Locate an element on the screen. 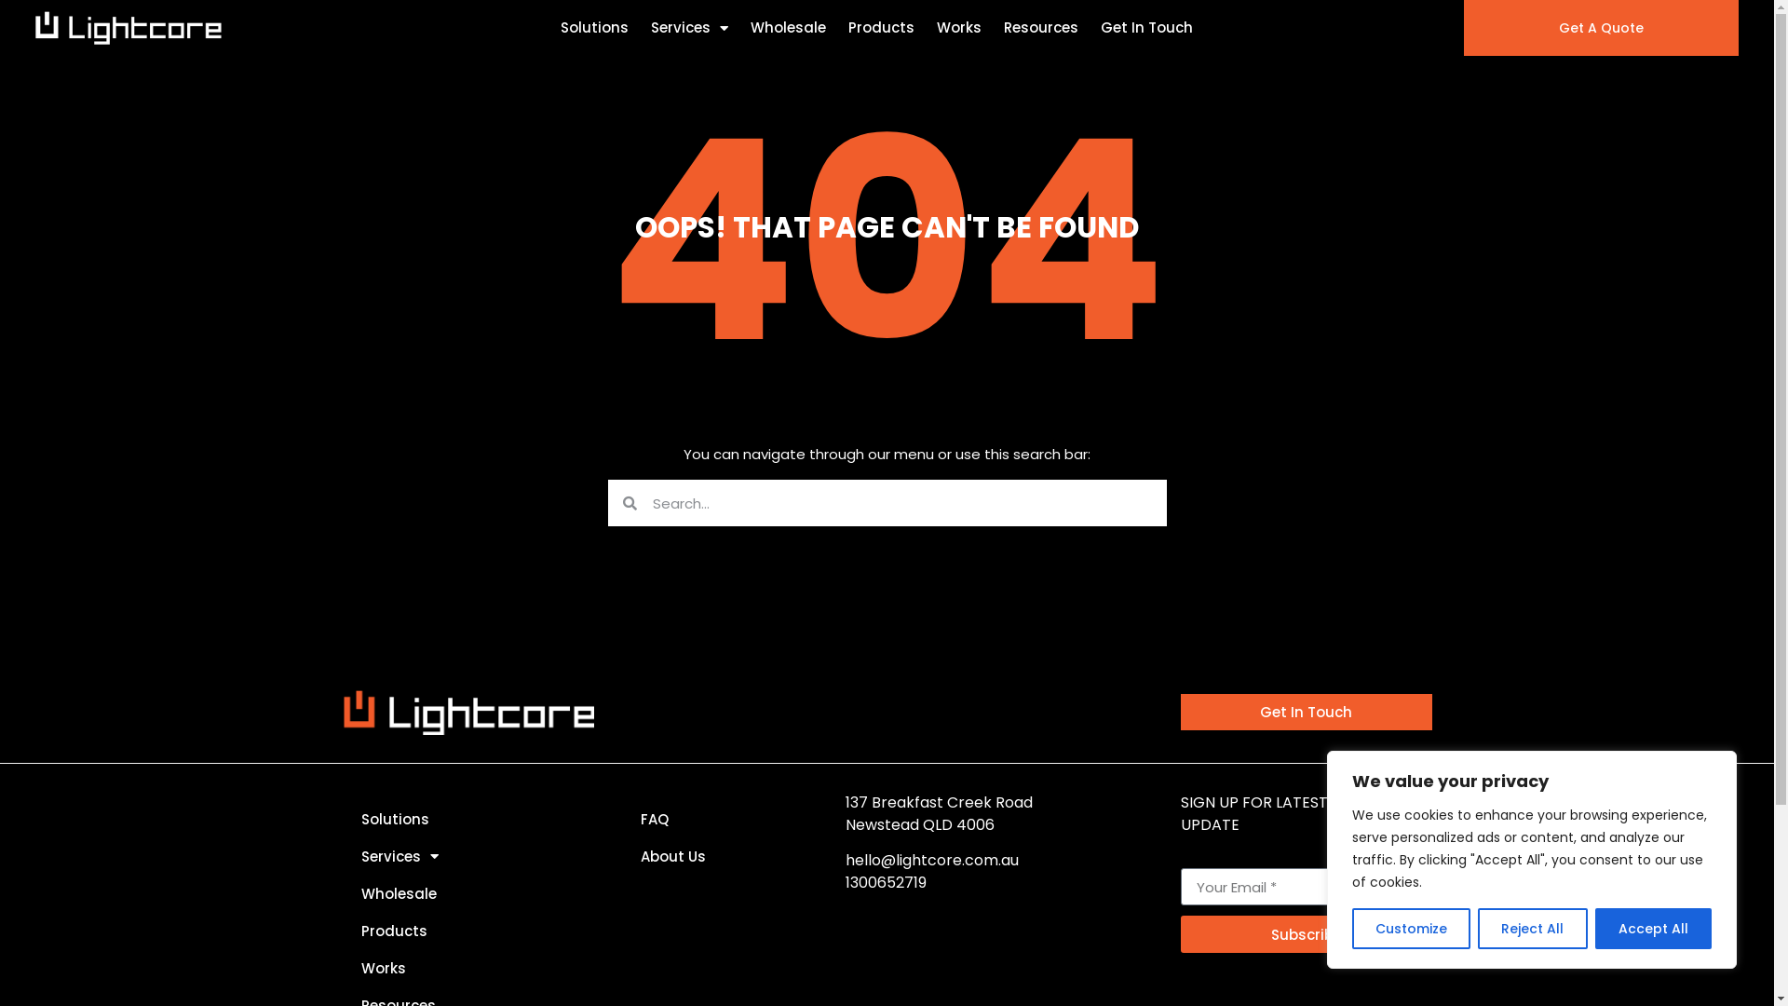 This screenshot has height=1006, width=1788. hello@lightcore.com.au is located at coordinates (932, 861).